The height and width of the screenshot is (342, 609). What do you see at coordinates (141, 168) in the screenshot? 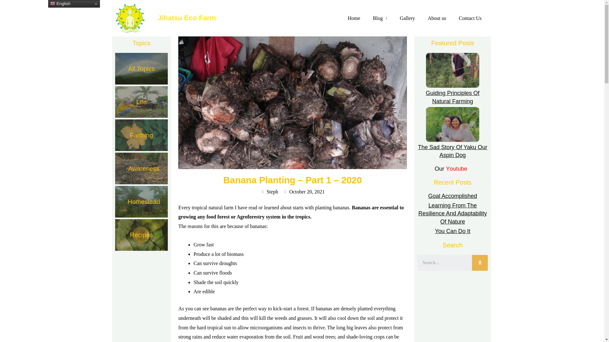
I see `Awareness` at bounding box center [141, 168].